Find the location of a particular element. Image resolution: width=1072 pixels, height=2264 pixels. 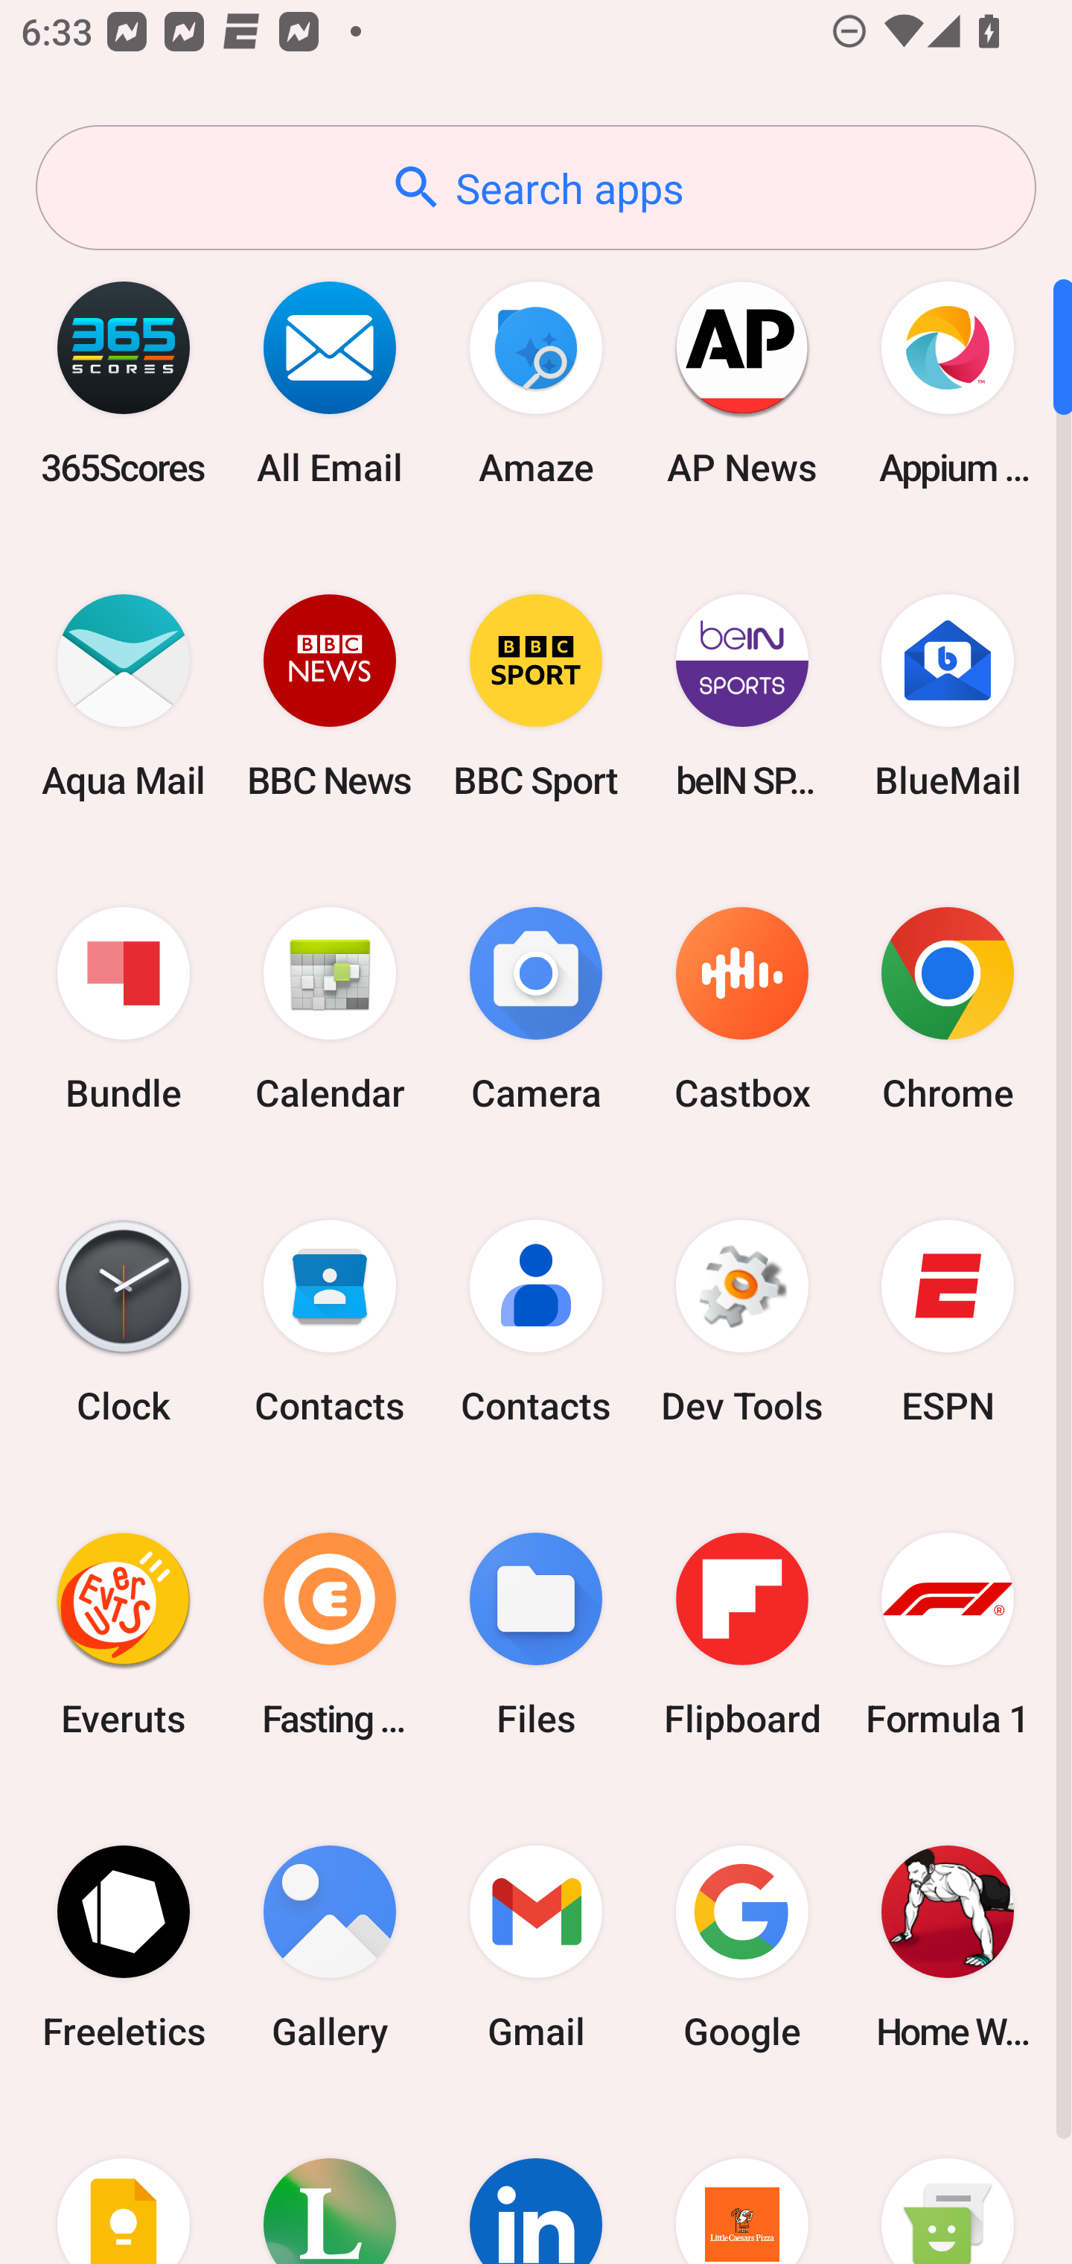

Fasting Coach is located at coordinates (330, 1634).